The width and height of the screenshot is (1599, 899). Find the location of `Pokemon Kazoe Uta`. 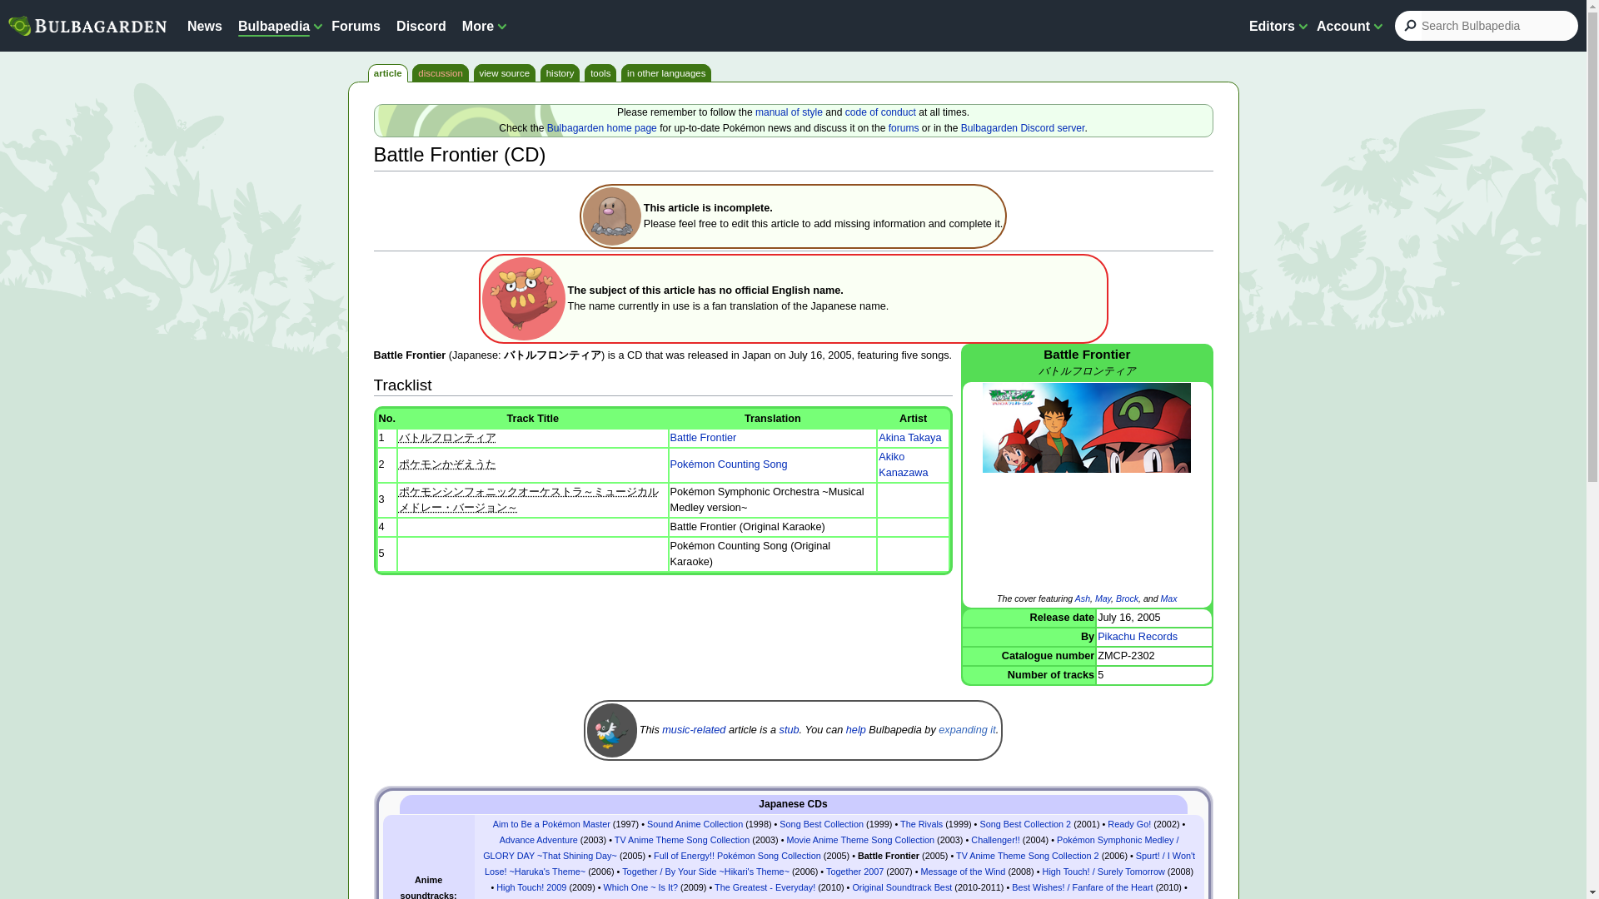

Pokemon Kazoe Uta is located at coordinates (446, 464).